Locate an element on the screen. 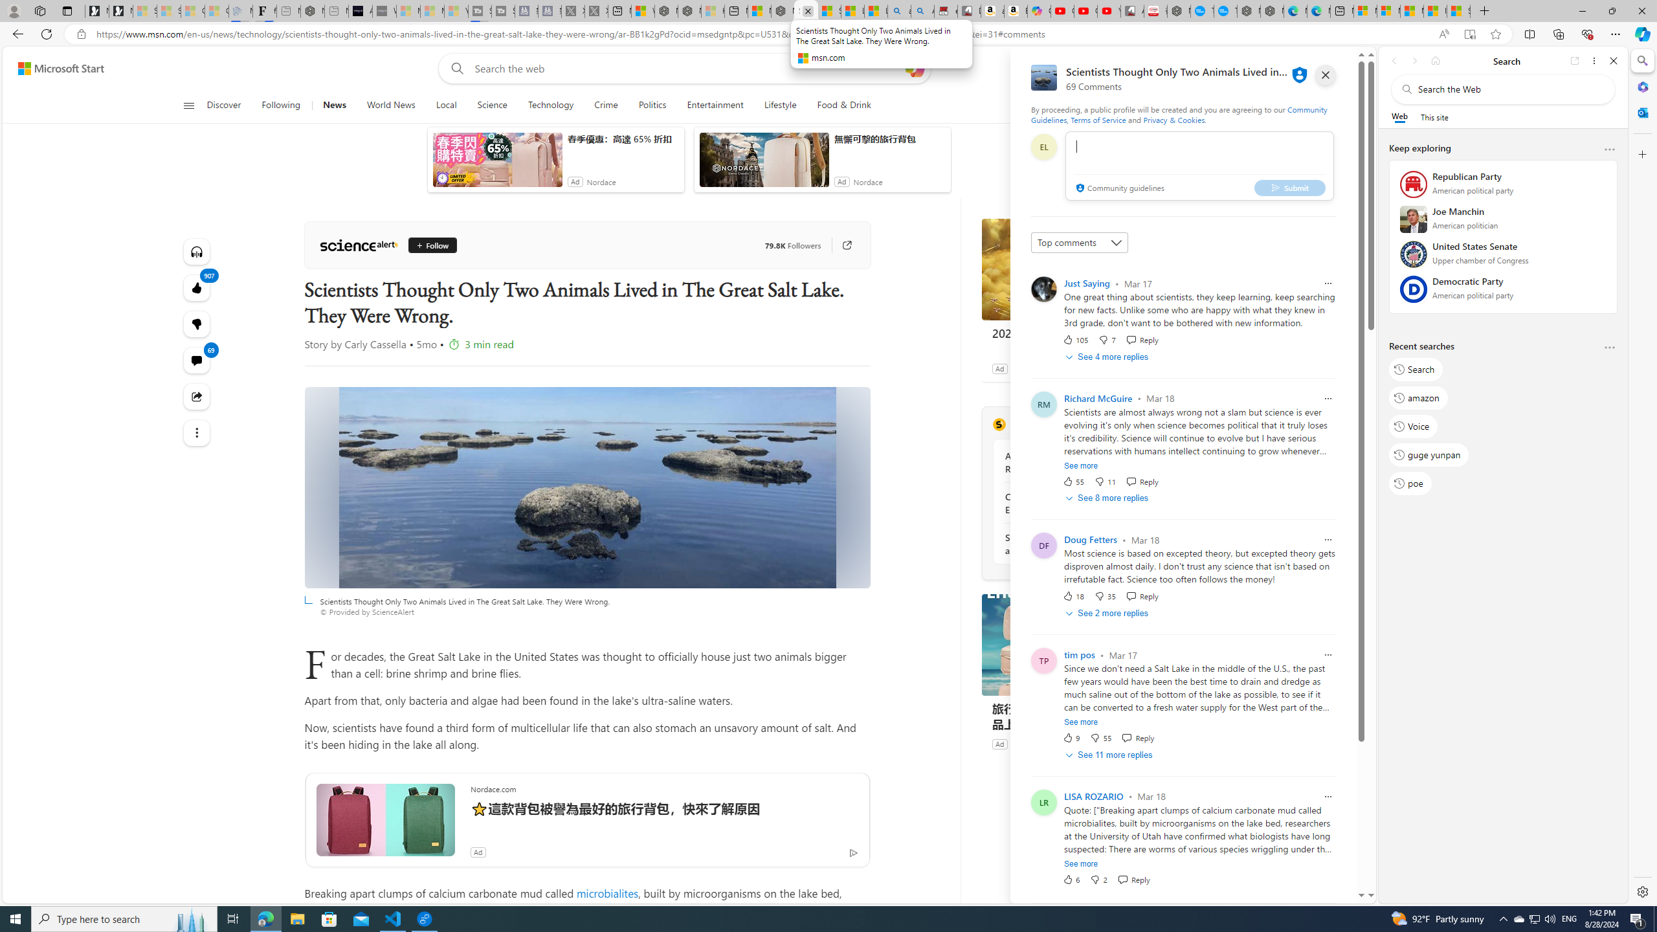  Settings and more (Alt+F) is located at coordinates (1616, 34).